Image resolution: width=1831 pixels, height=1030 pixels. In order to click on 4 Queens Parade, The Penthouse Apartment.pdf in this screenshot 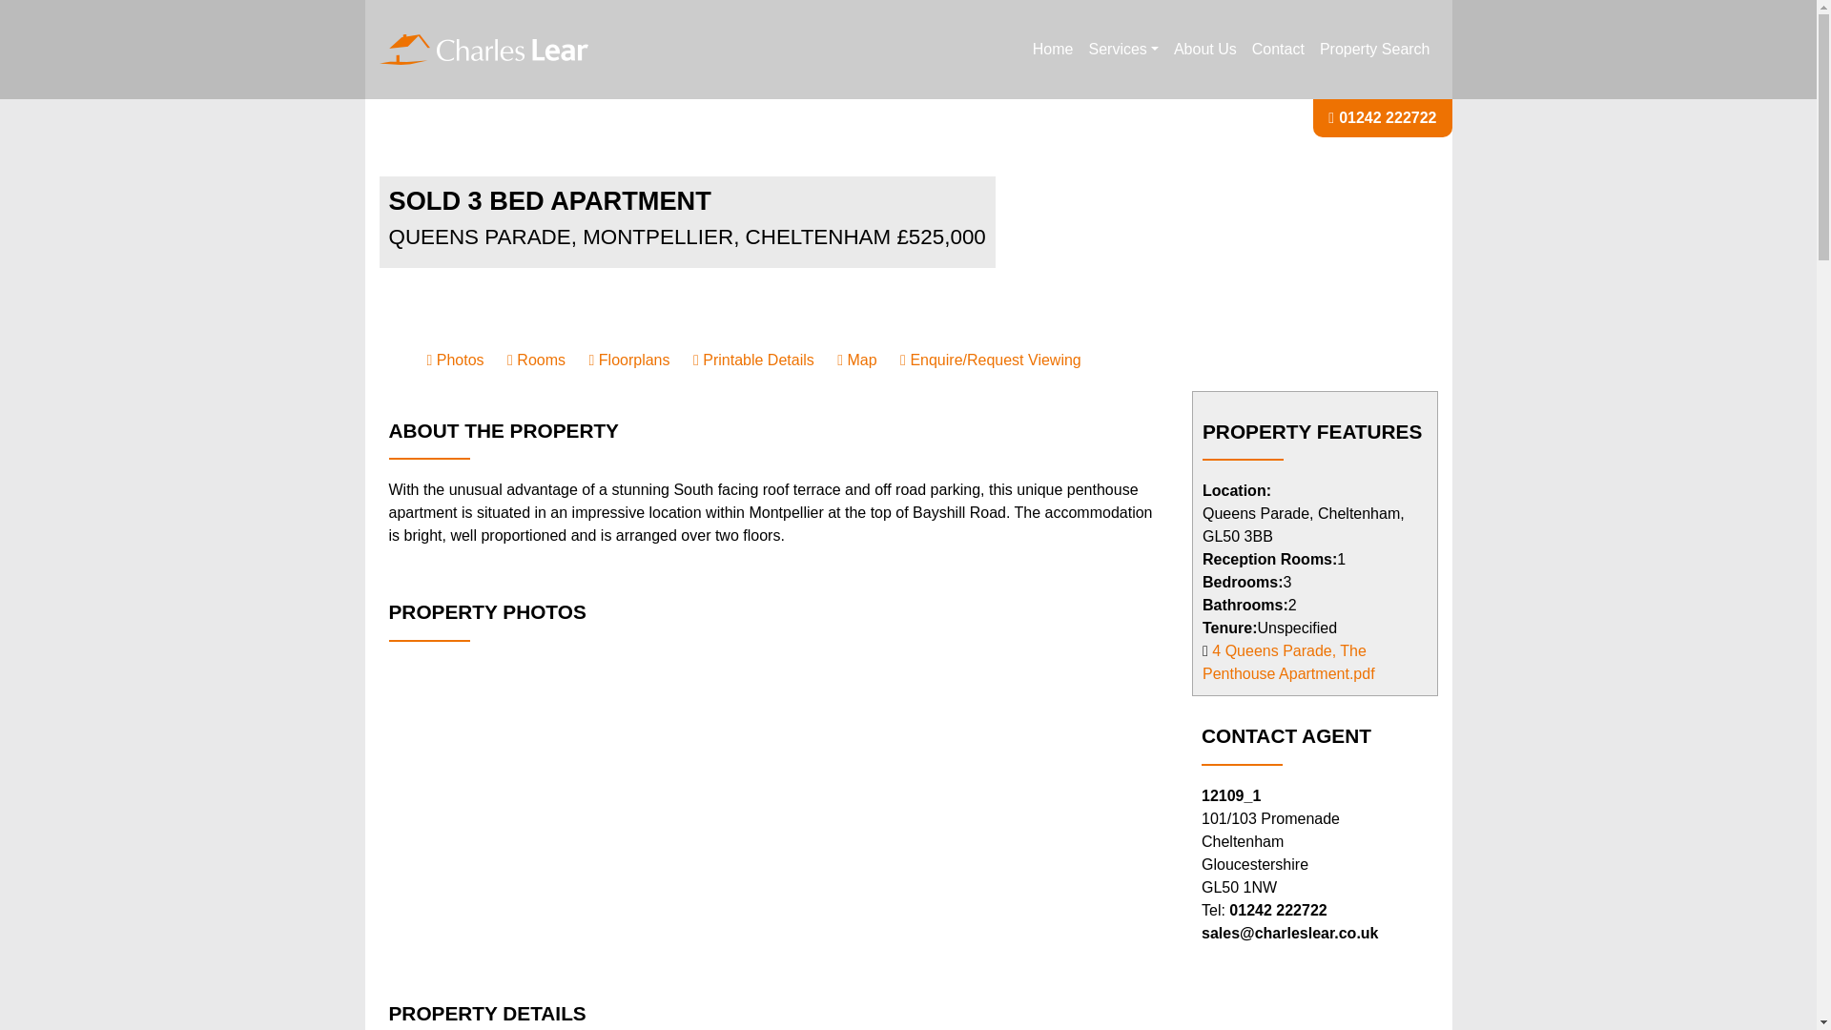, I will do `click(1288, 662)`.